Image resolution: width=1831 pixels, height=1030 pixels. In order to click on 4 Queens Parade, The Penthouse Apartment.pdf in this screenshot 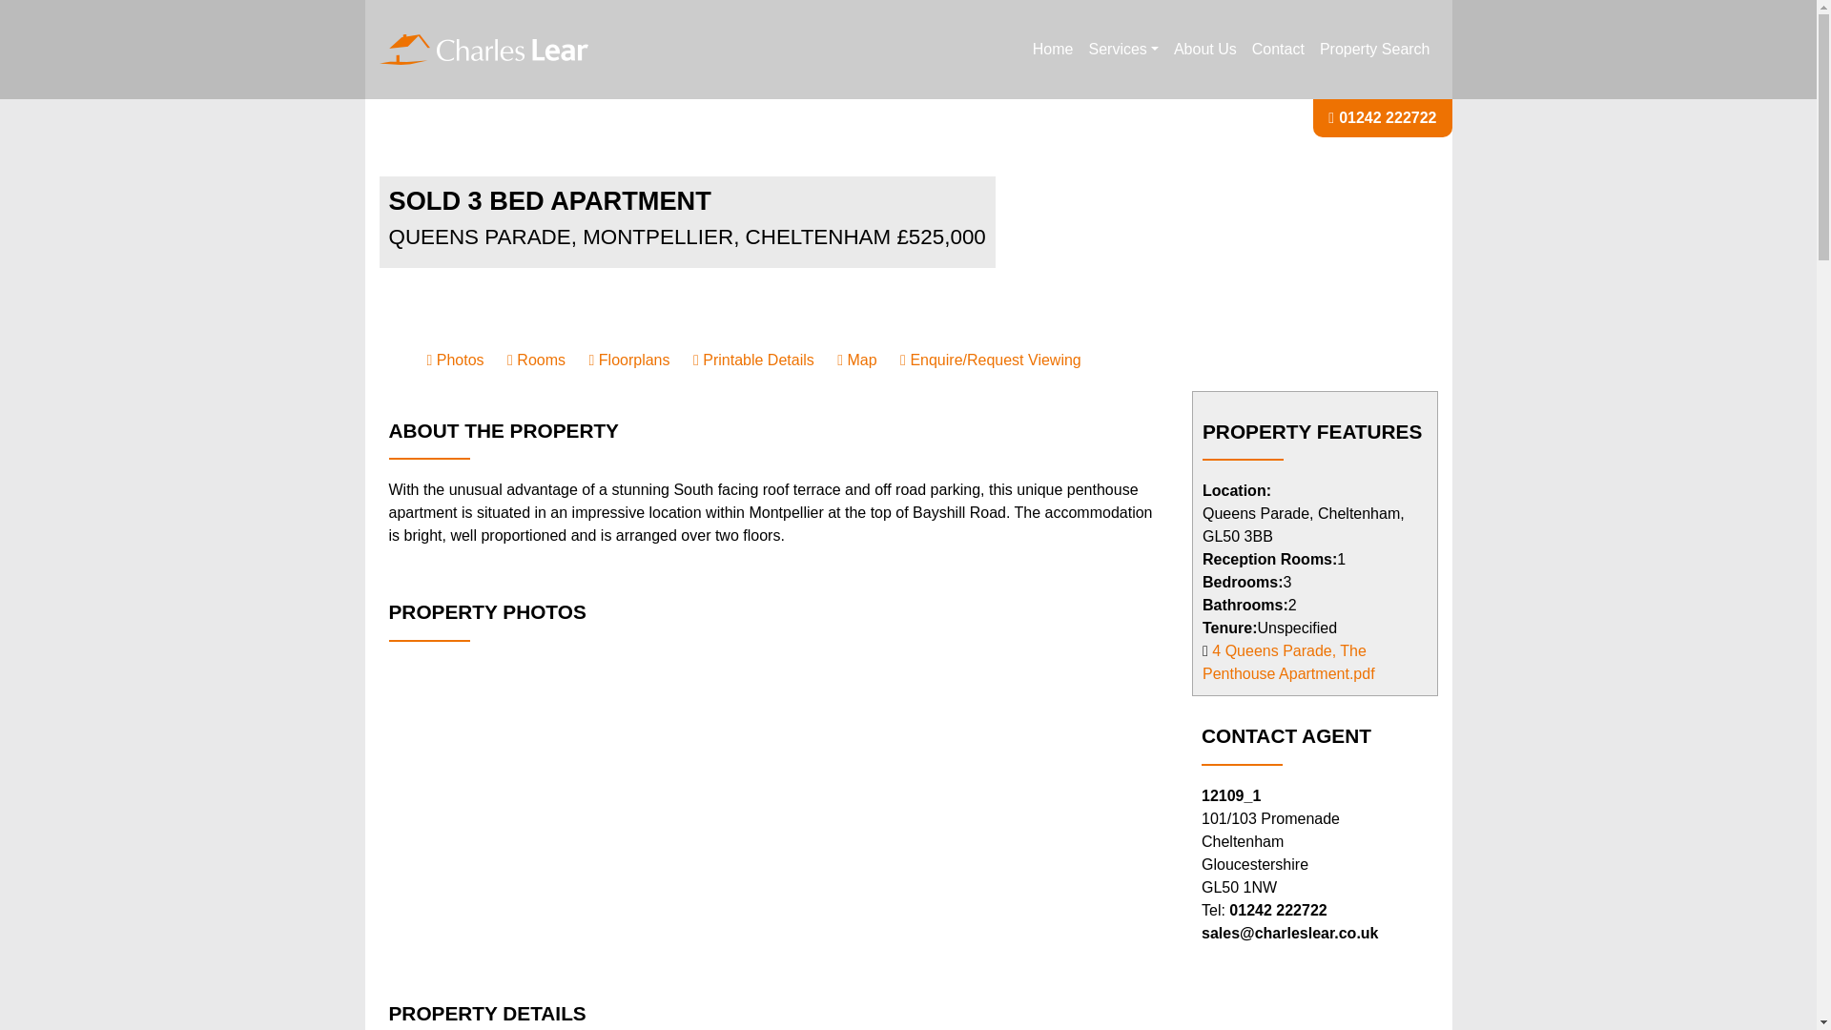, I will do `click(1288, 662)`.